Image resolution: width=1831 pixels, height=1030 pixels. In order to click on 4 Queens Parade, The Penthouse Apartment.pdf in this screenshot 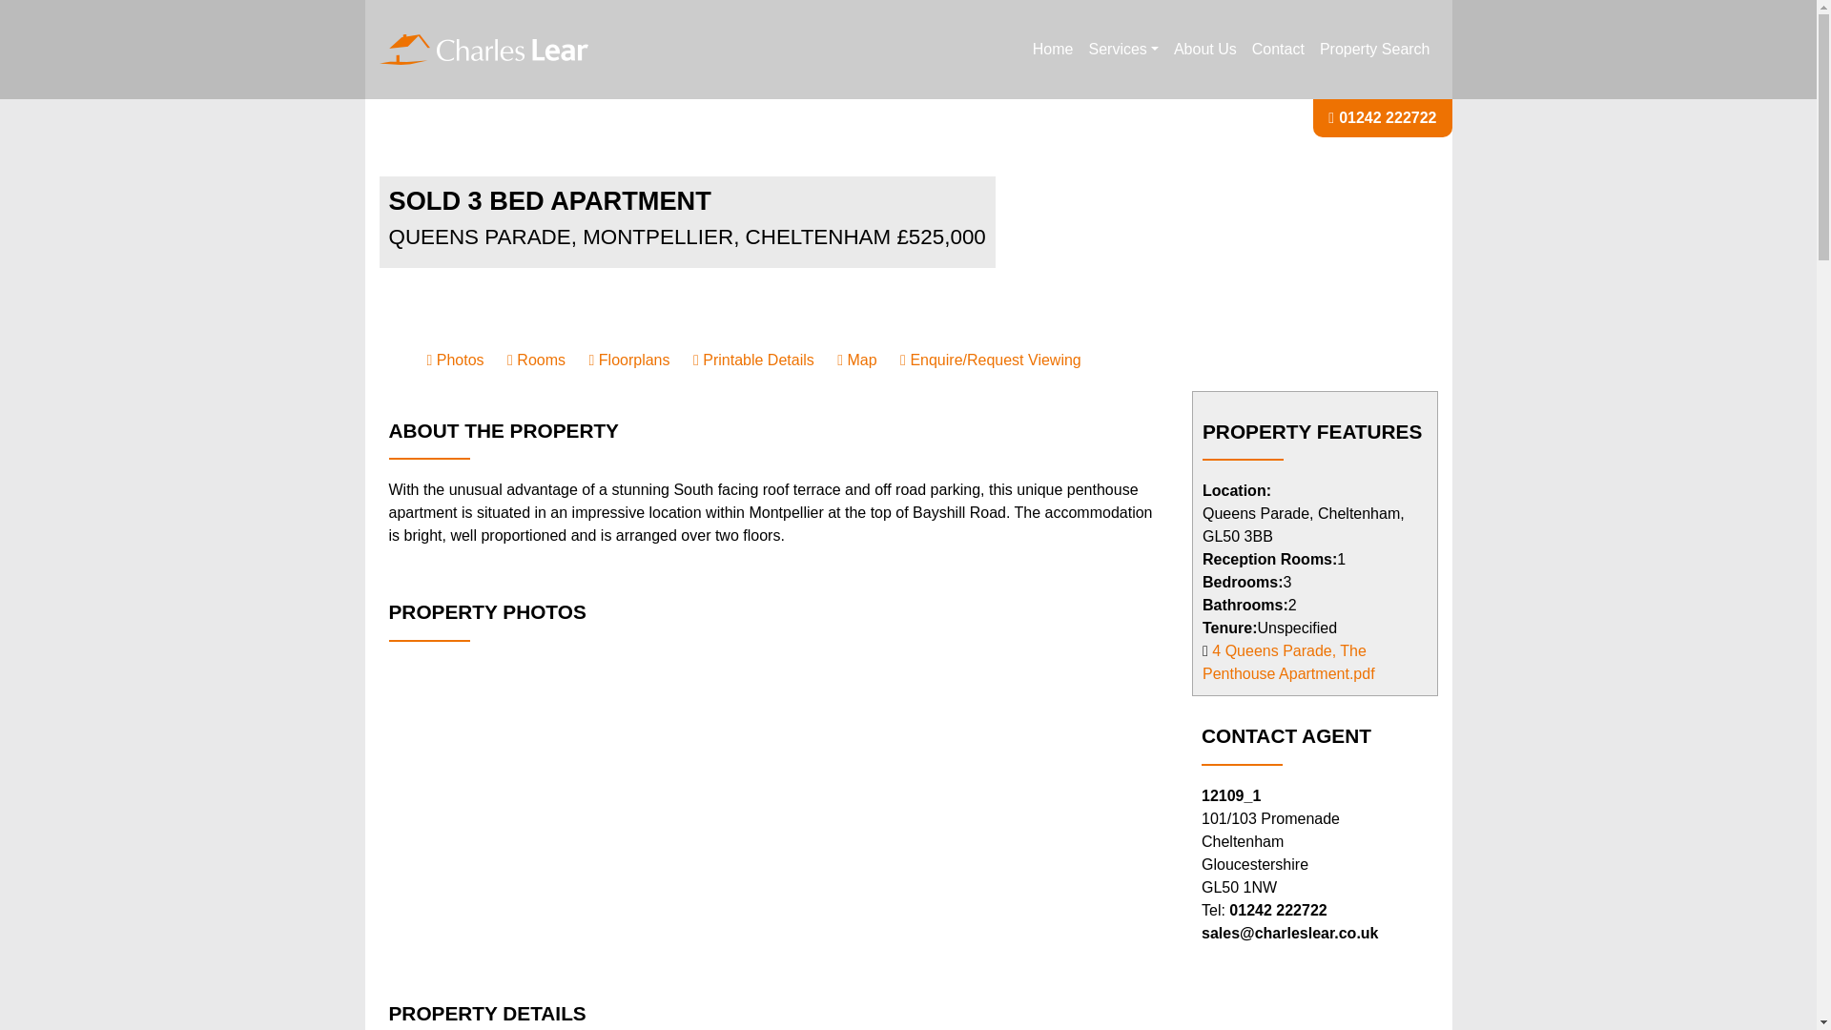, I will do `click(1288, 662)`.